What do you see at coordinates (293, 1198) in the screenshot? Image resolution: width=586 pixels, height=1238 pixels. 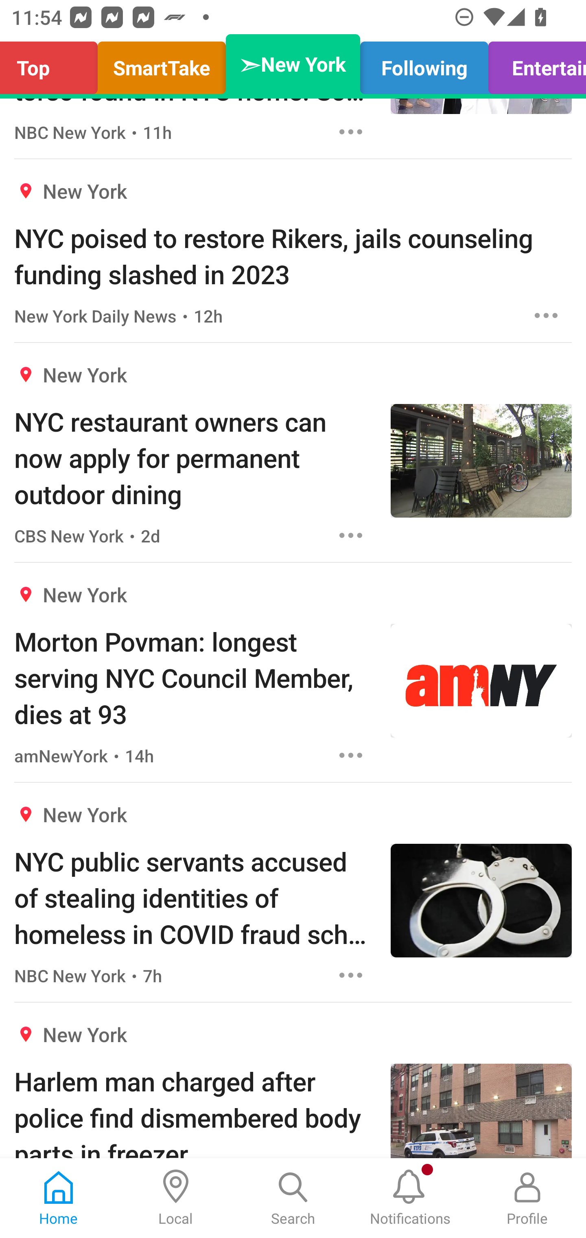 I see `Search` at bounding box center [293, 1198].